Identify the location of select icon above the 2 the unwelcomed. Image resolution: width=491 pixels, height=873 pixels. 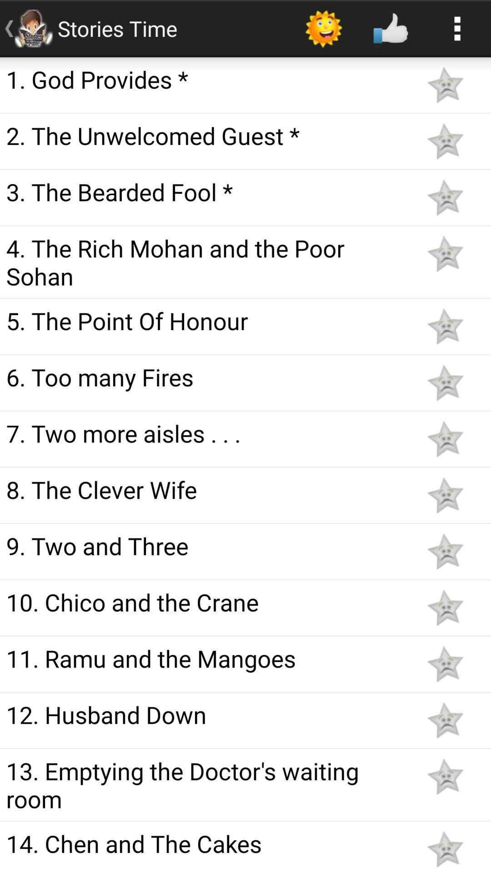
(205, 79).